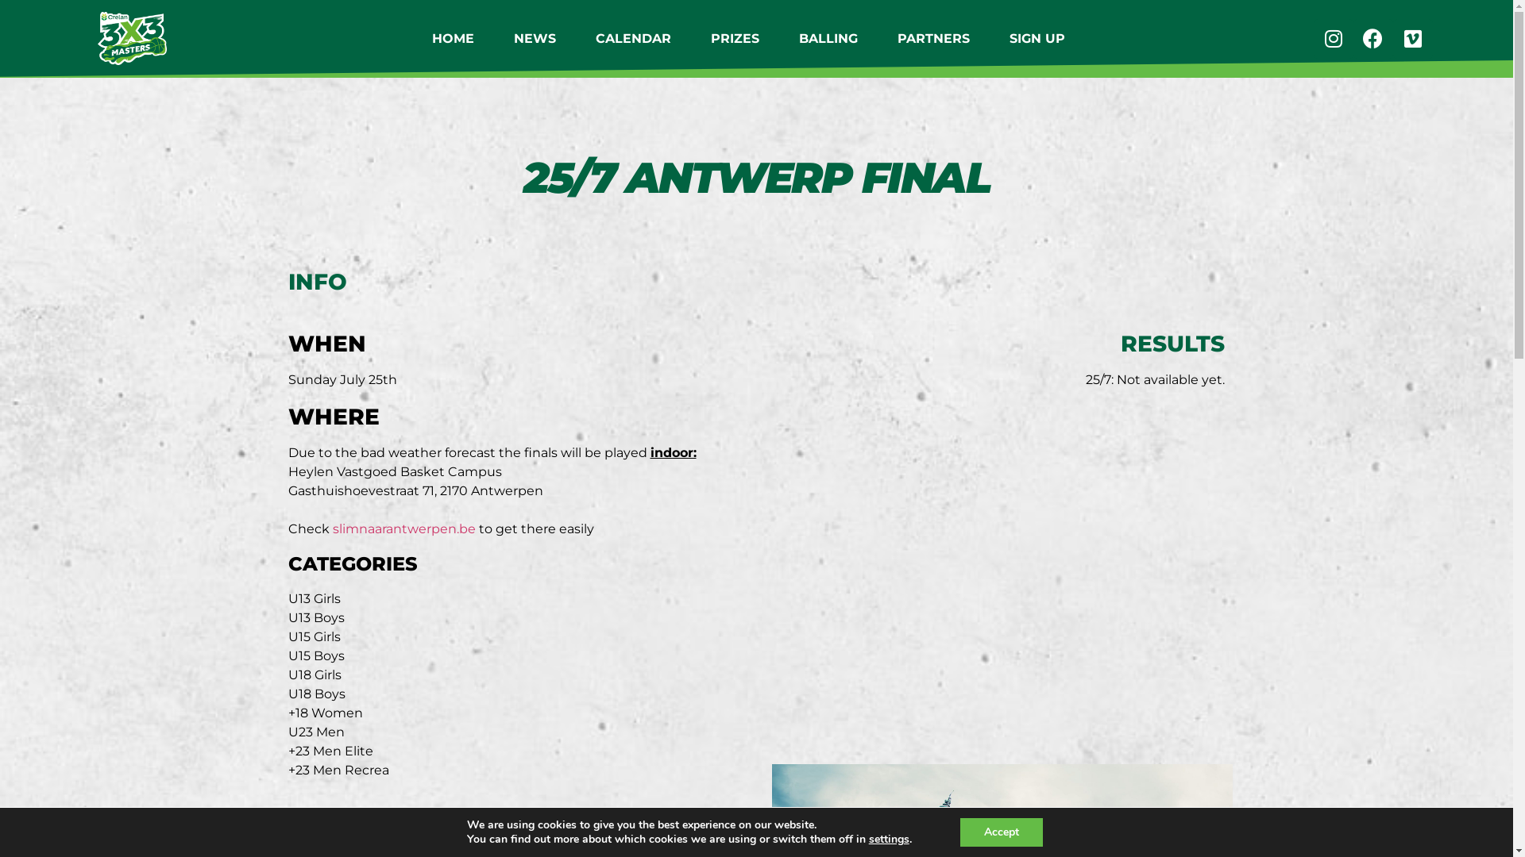  I want to click on BALLING, so click(828, 39).